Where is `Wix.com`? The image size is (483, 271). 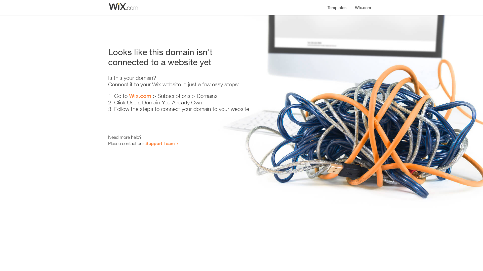
Wix.com is located at coordinates (140, 96).